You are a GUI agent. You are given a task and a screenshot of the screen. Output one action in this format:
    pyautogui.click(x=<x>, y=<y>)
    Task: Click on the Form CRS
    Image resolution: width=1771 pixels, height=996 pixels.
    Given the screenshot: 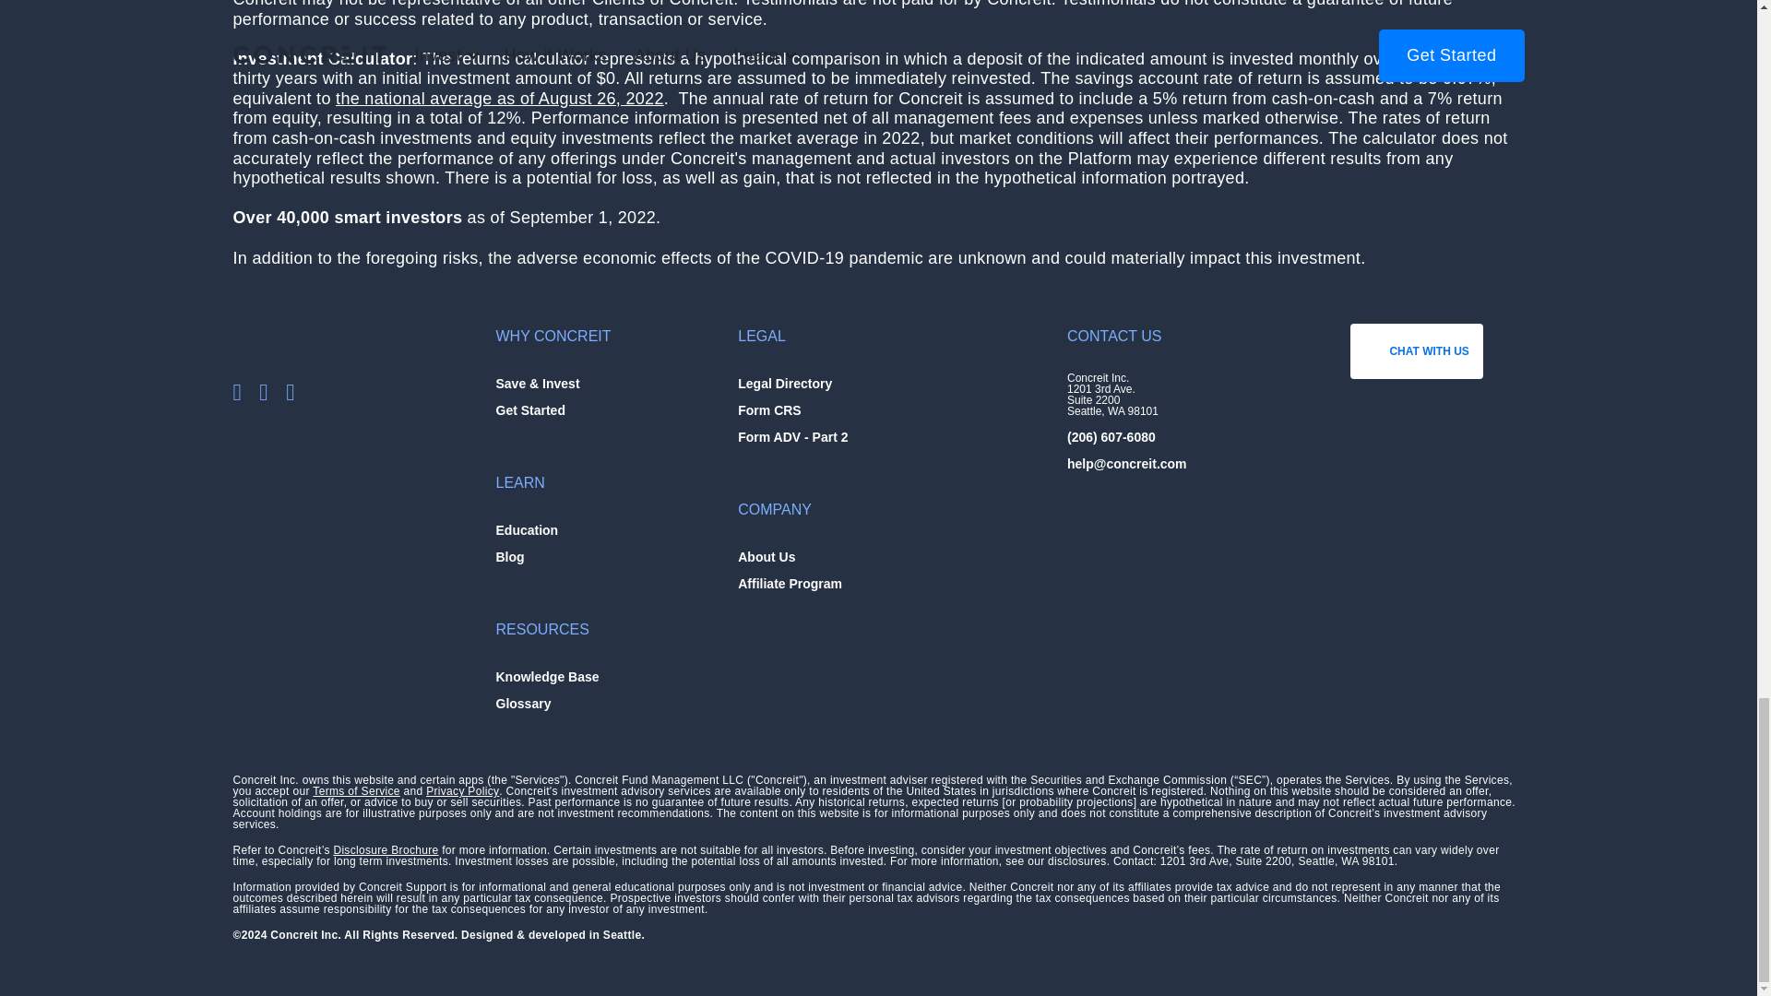 What is the action you would take?
    pyautogui.click(x=769, y=408)
    